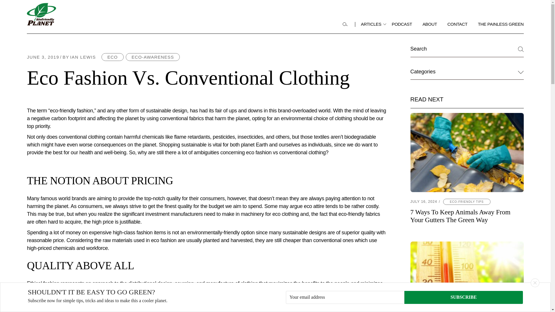 This screenshot has width=555, height=312. What do you see at coordinates (501, 24) in the screenshot?
I see `Close` at bounding box center [501, 24].